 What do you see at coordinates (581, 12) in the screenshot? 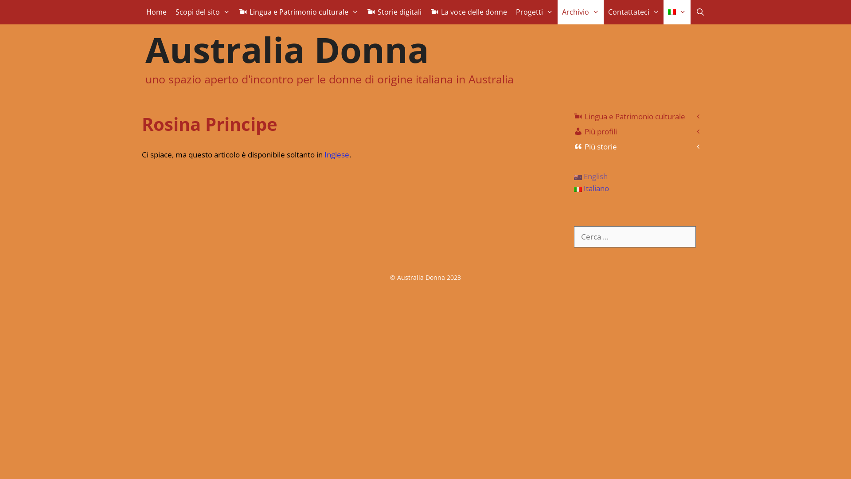
I see `Archivio` at bounding box center [581, 12].